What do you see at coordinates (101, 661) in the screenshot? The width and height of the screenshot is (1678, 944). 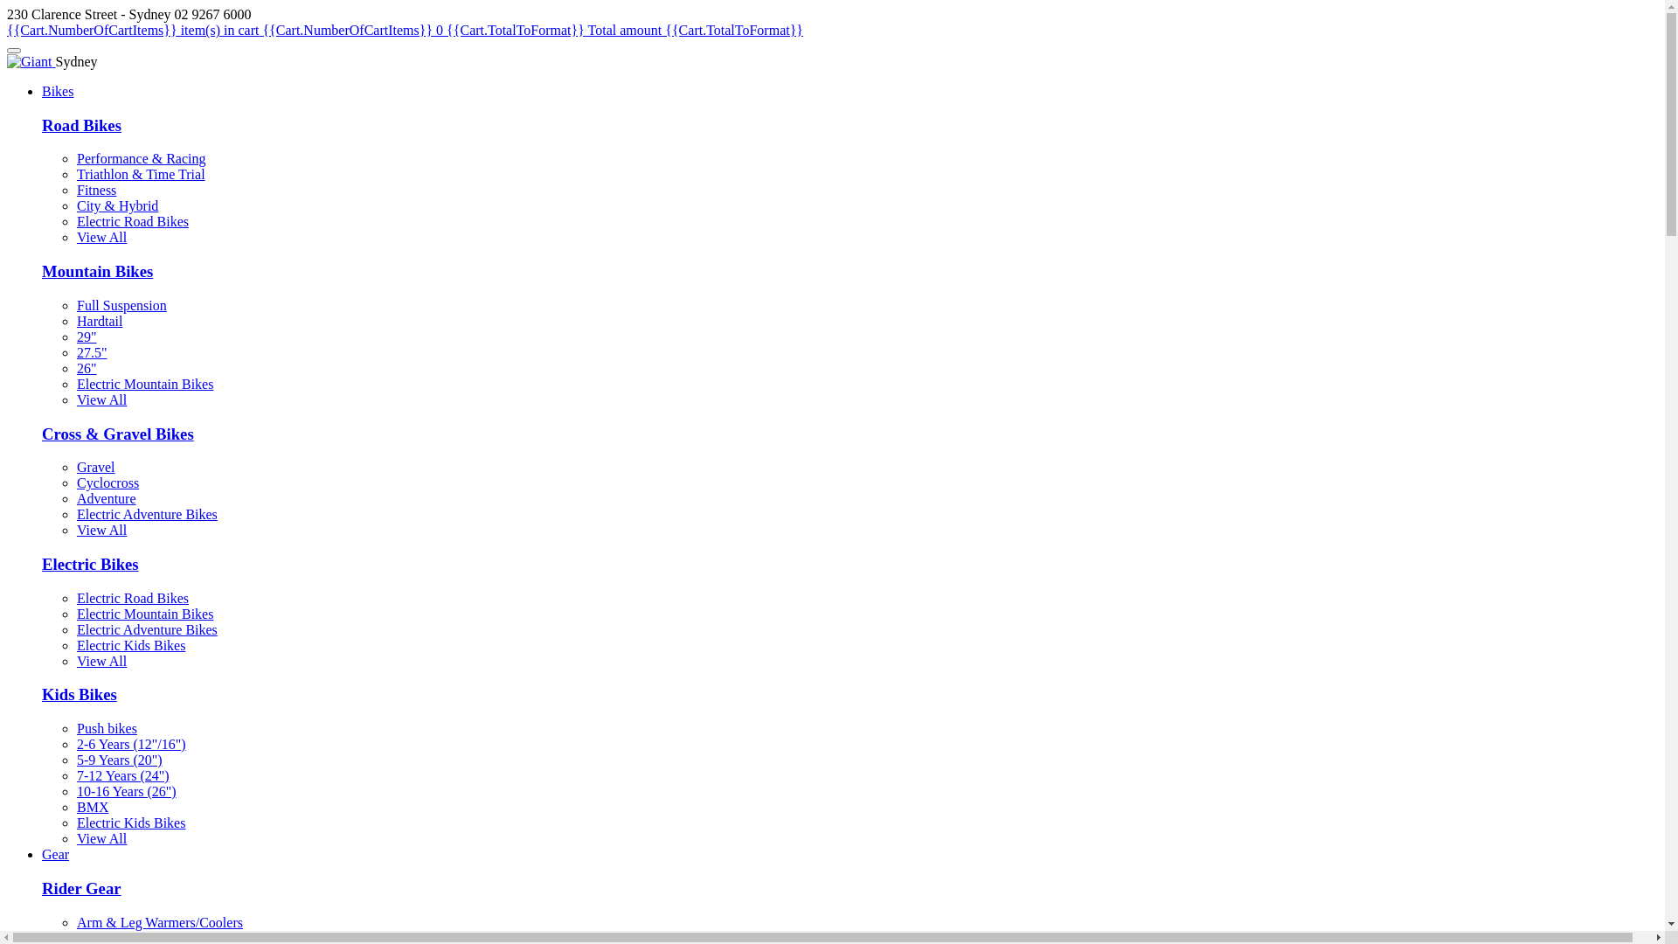 I see `View All` at bounding box center [101, 661].